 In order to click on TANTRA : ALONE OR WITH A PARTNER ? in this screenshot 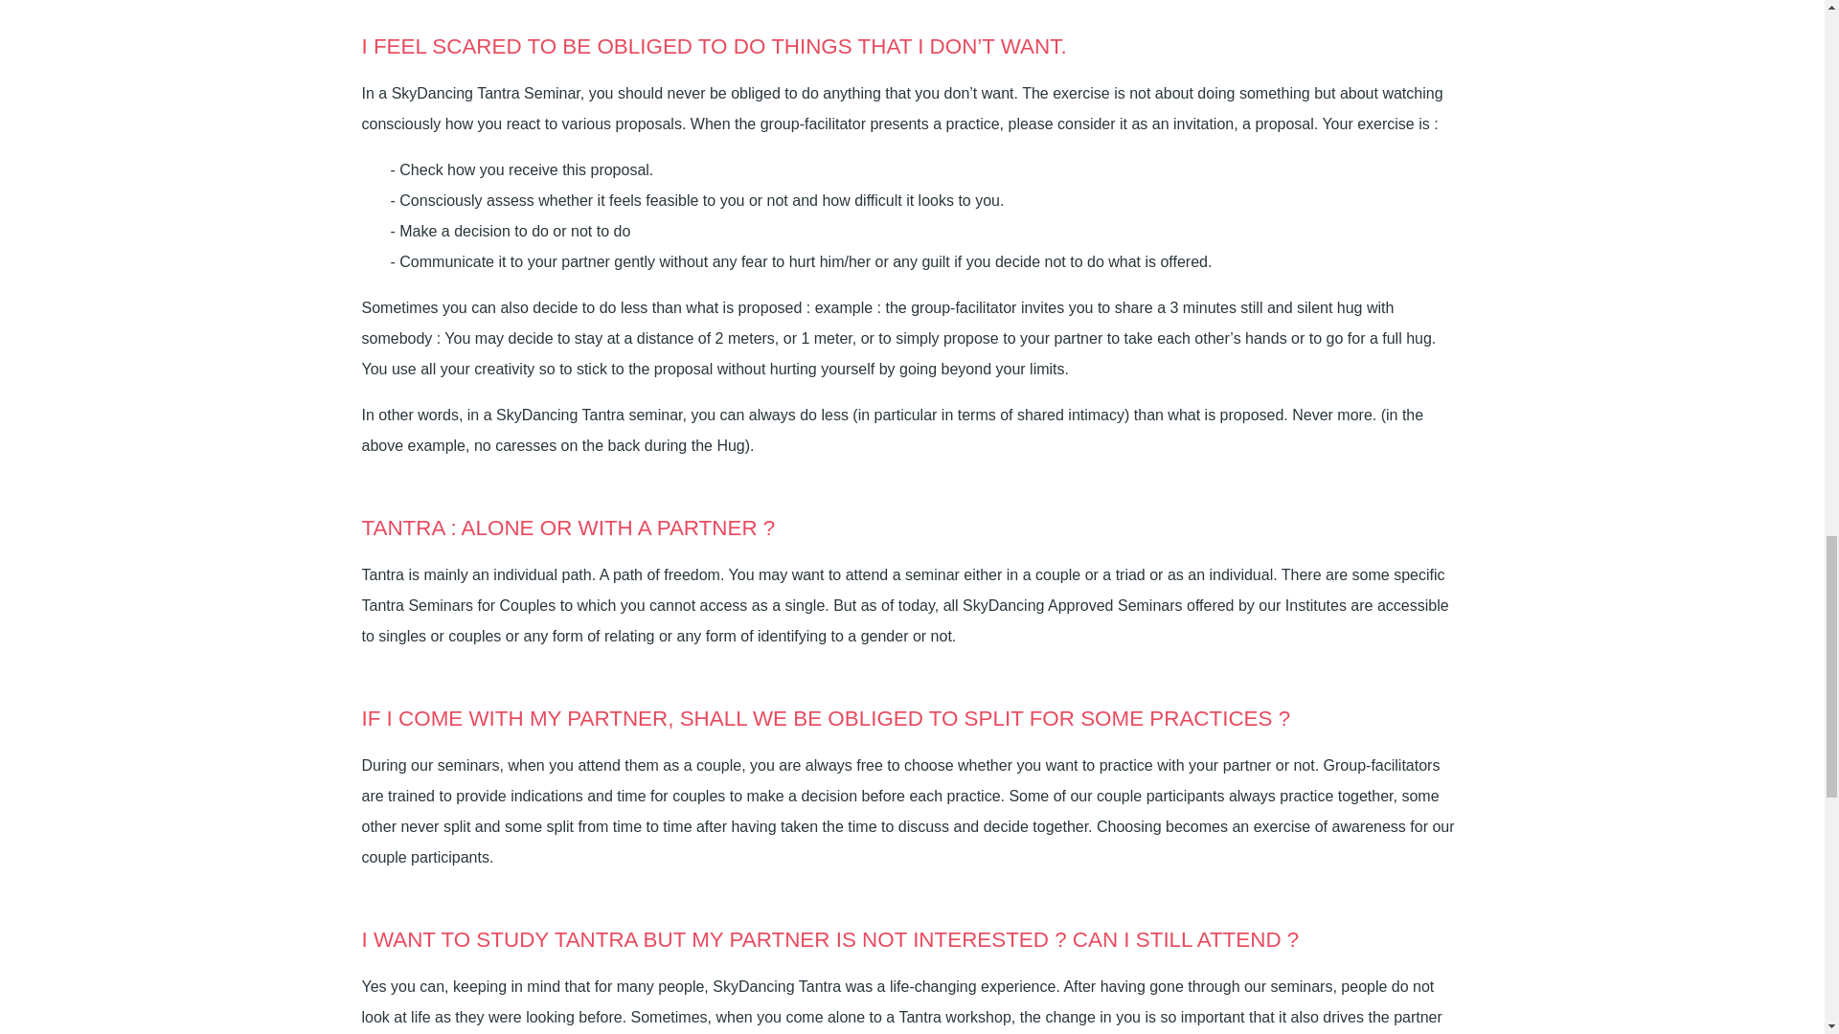, I will do `click(569, 527)`.